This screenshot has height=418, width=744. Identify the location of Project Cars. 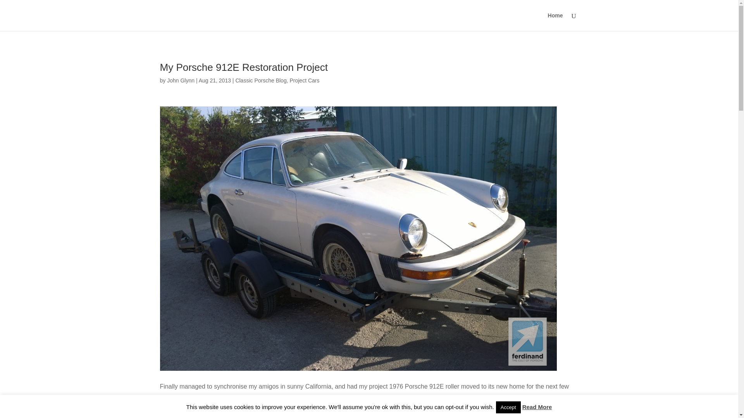
(304, 81).